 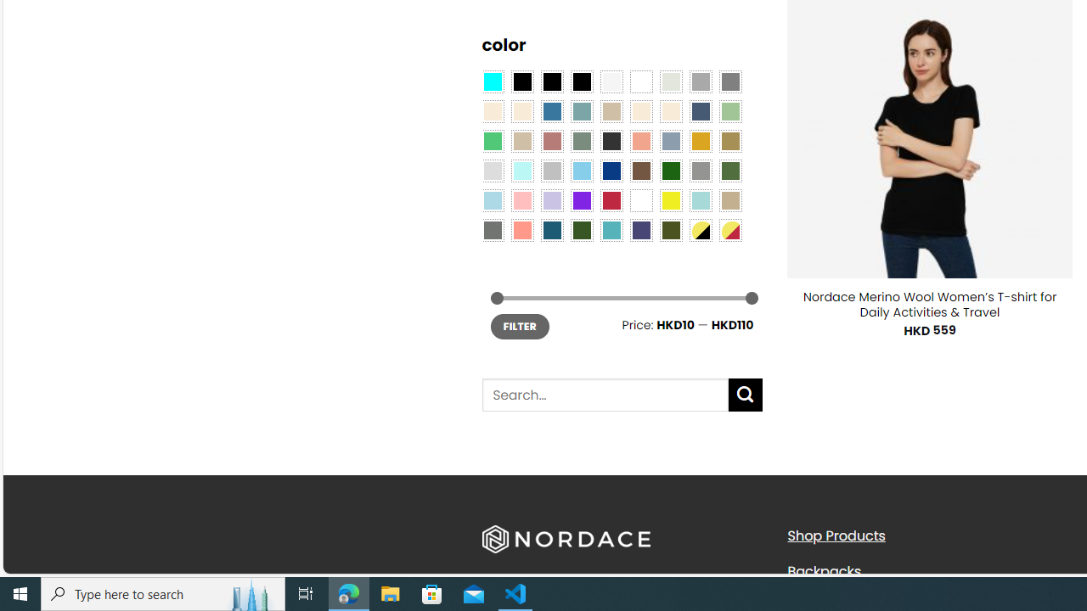 What do you see at coordinates (730, 229) in the screenshot?
I see `Yellow-Red` at bounding box center [730, 229].